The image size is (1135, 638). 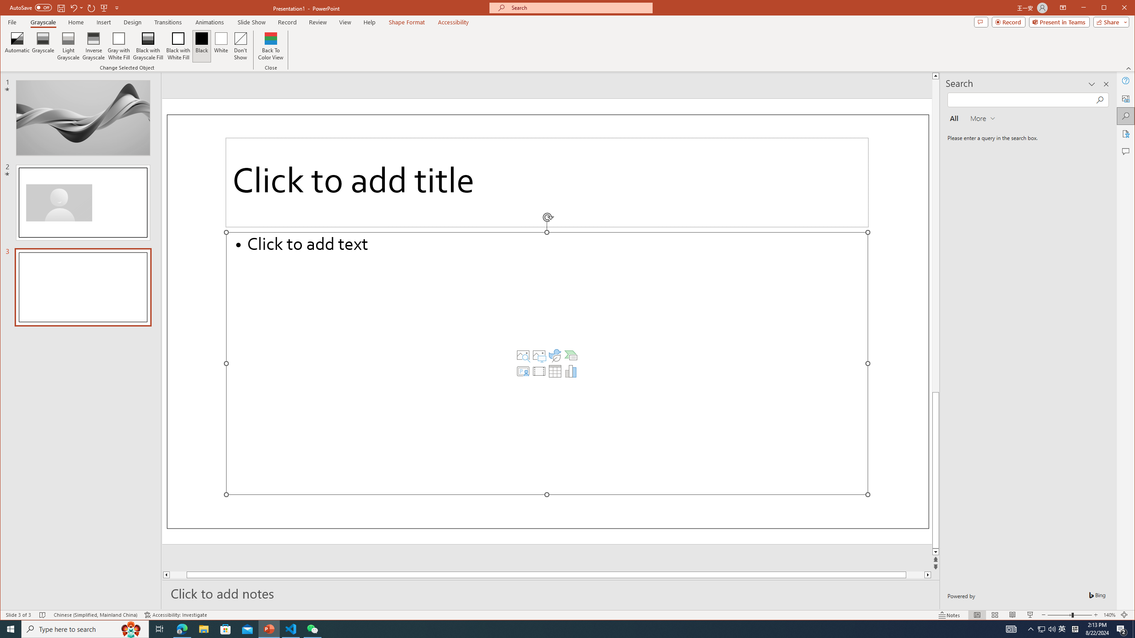 I want to click on Search, so click(x=1126, y=116).